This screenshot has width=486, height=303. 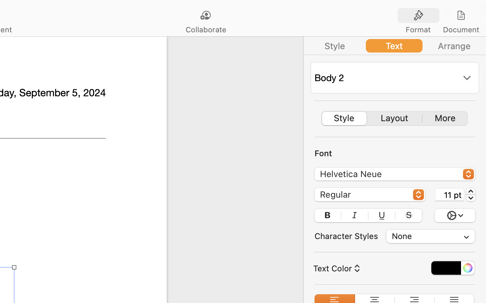 What do you see at coordinates (461, 30) in the screenshot?
I see `Document` at bounding box center [461, 30].